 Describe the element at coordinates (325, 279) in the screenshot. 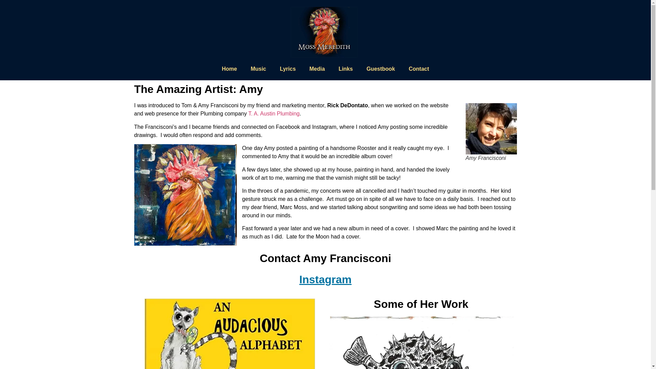

I see `Instagram` at that location.